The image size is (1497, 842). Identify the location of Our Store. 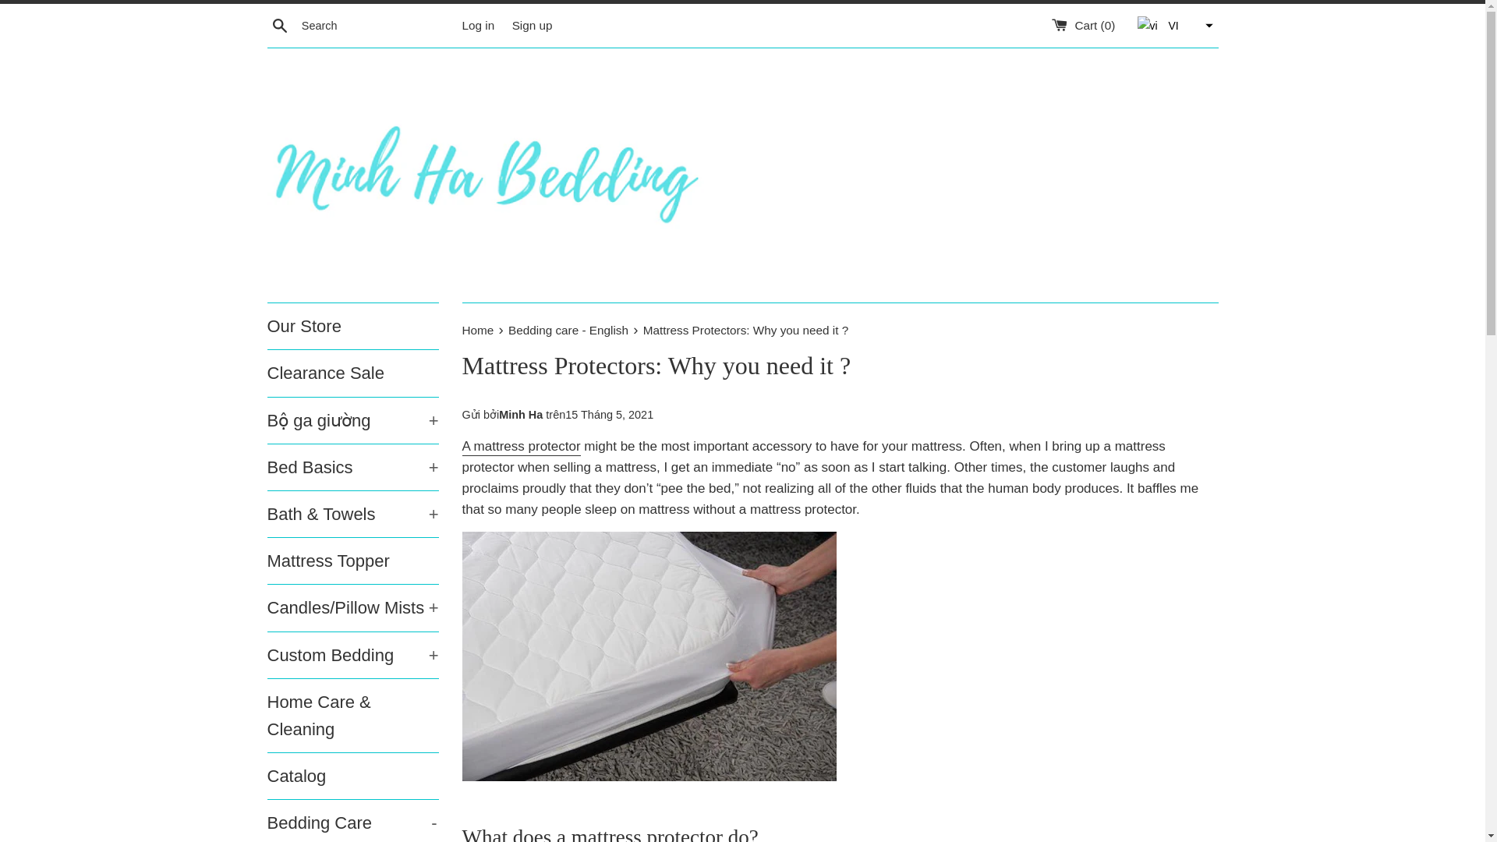
(352, 326).